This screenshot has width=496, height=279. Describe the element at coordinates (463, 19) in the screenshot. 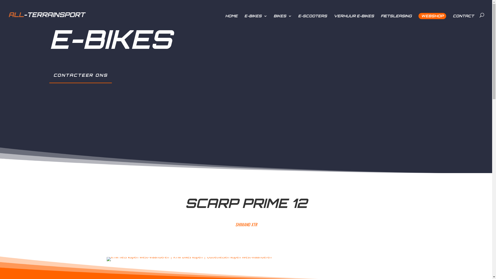

I see `CONTACT` at that location.